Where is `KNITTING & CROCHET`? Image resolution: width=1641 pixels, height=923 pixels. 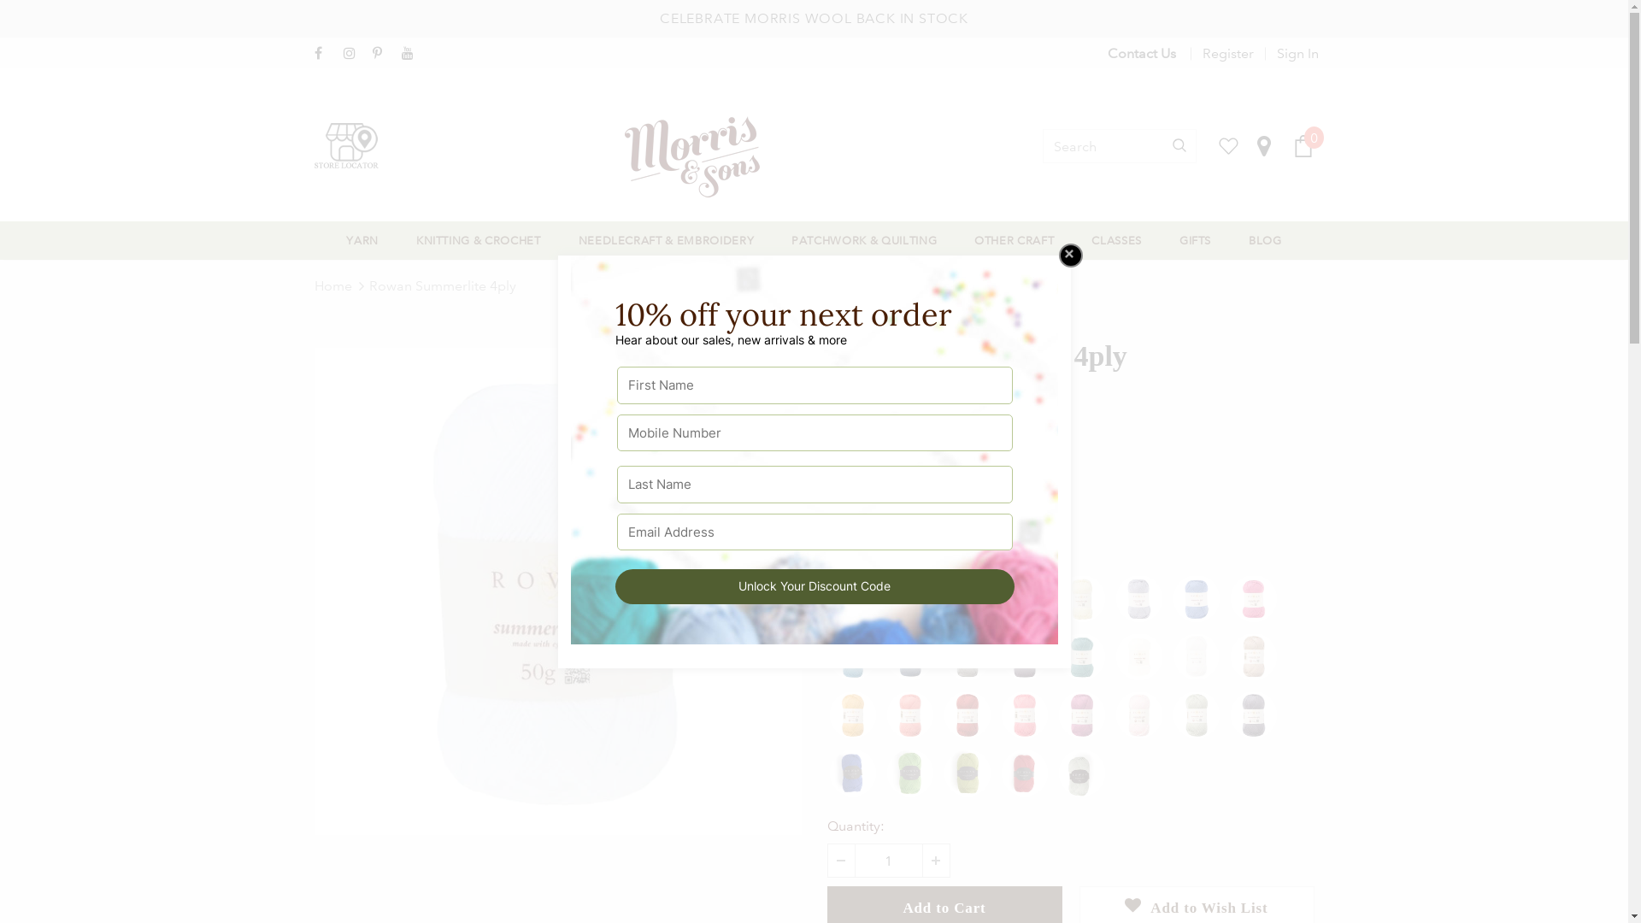
KNITTING & CROCHET is located at coordinates (479, 241).